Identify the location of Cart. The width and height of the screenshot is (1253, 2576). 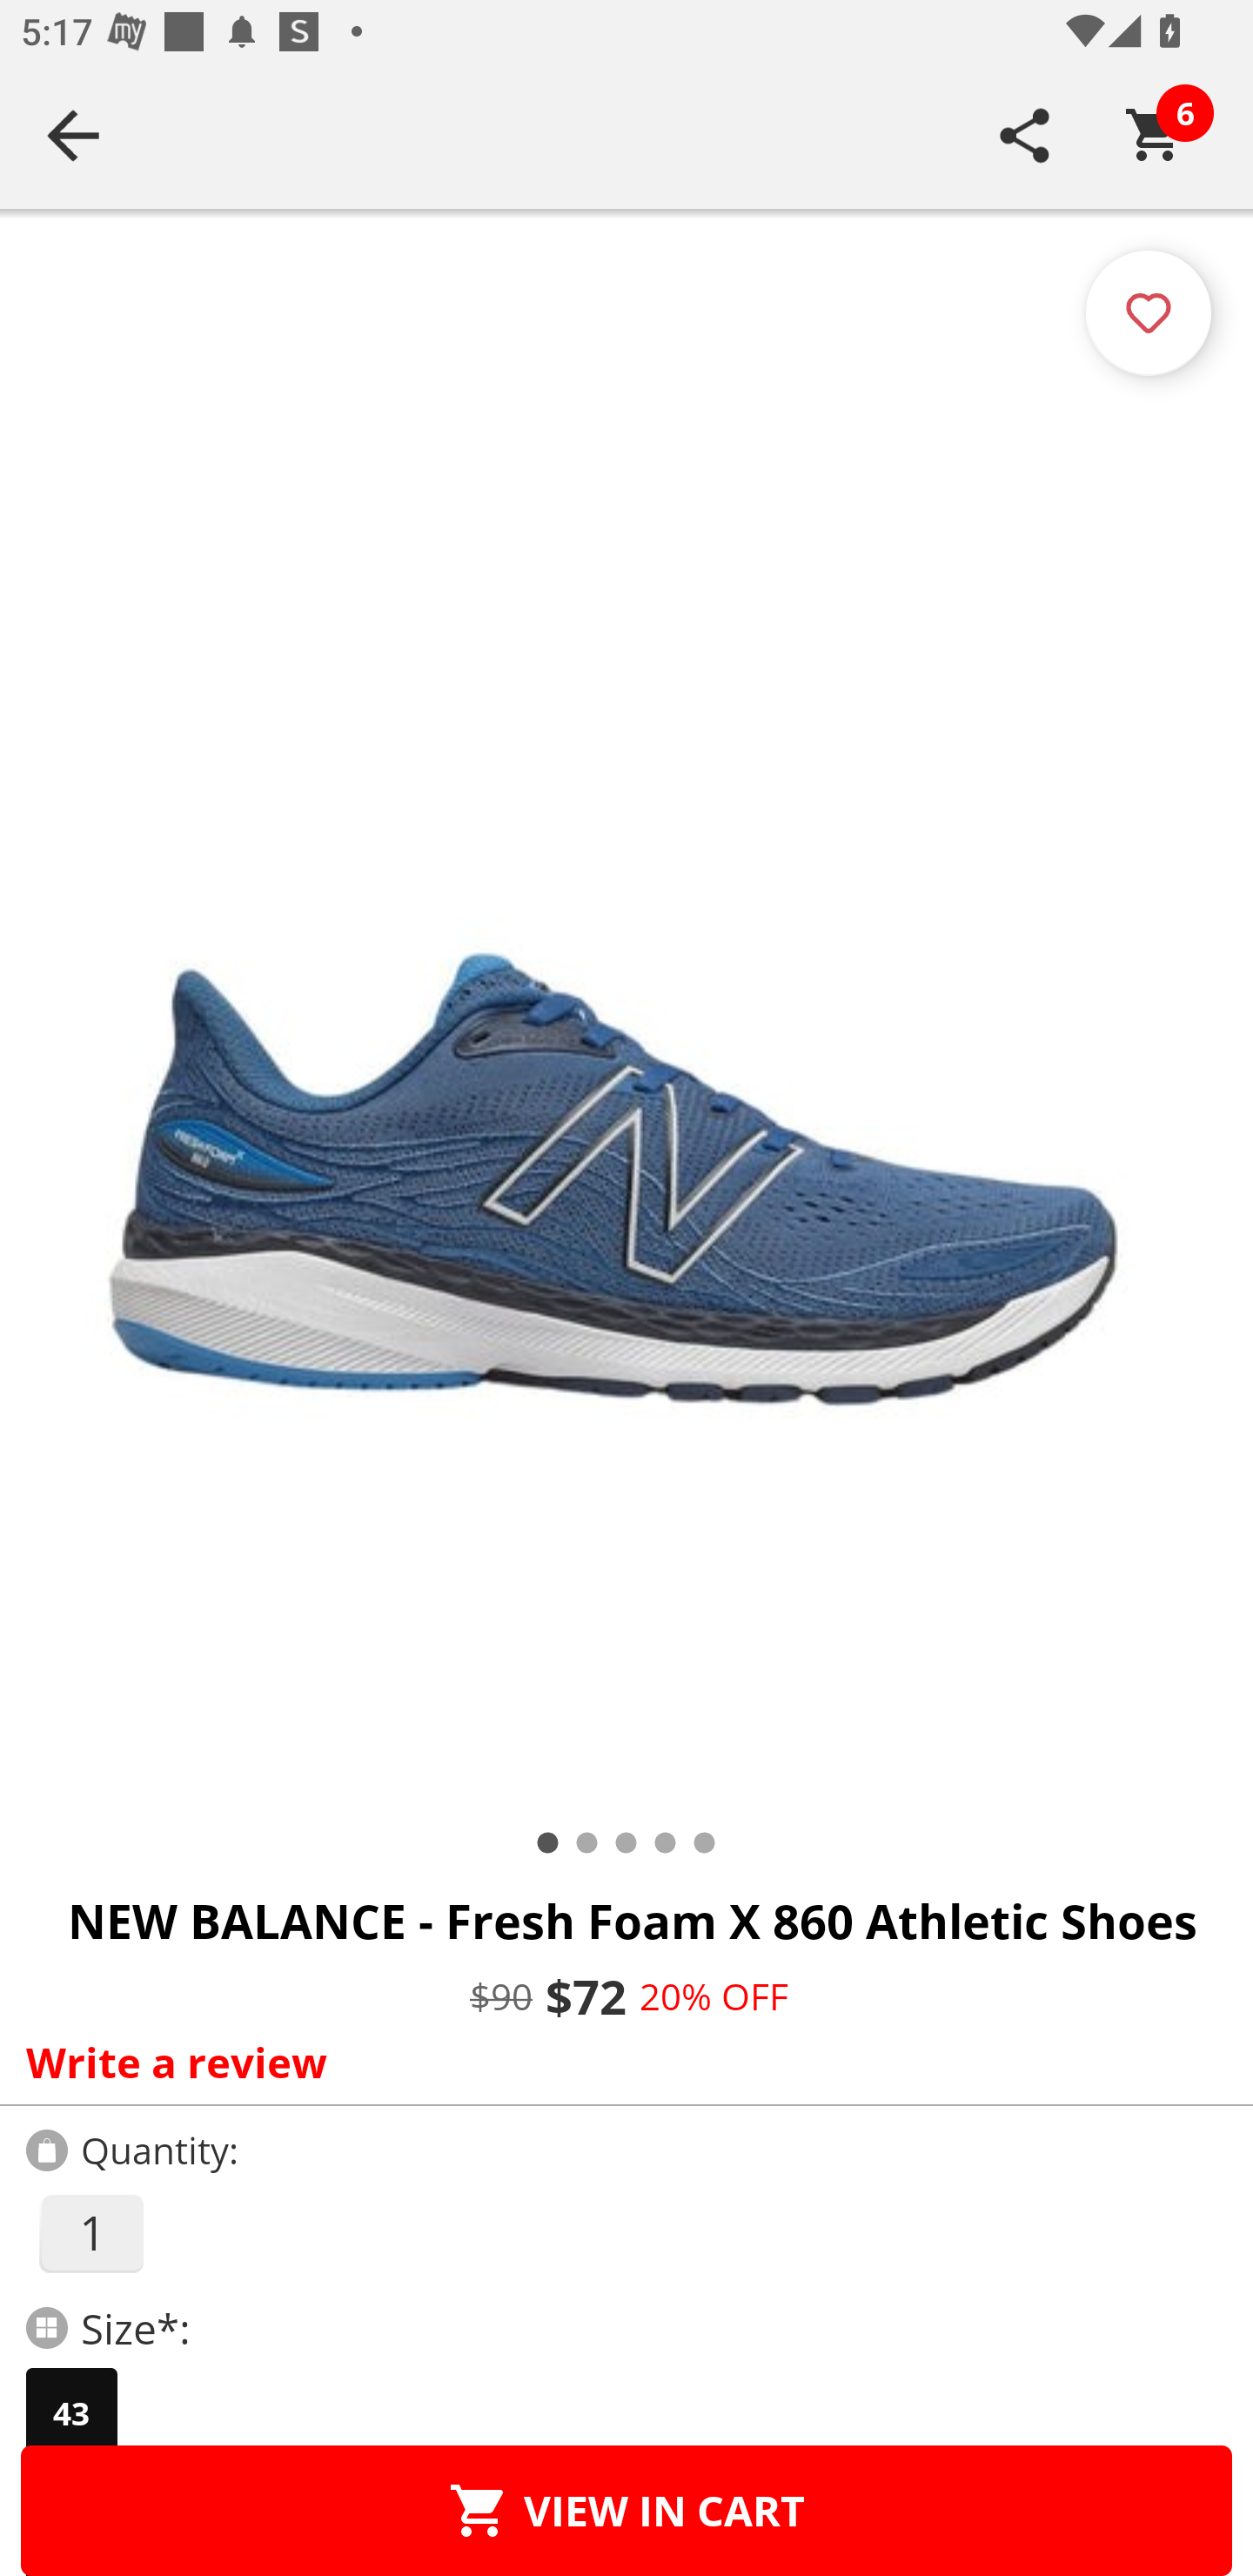
(1155, 135).